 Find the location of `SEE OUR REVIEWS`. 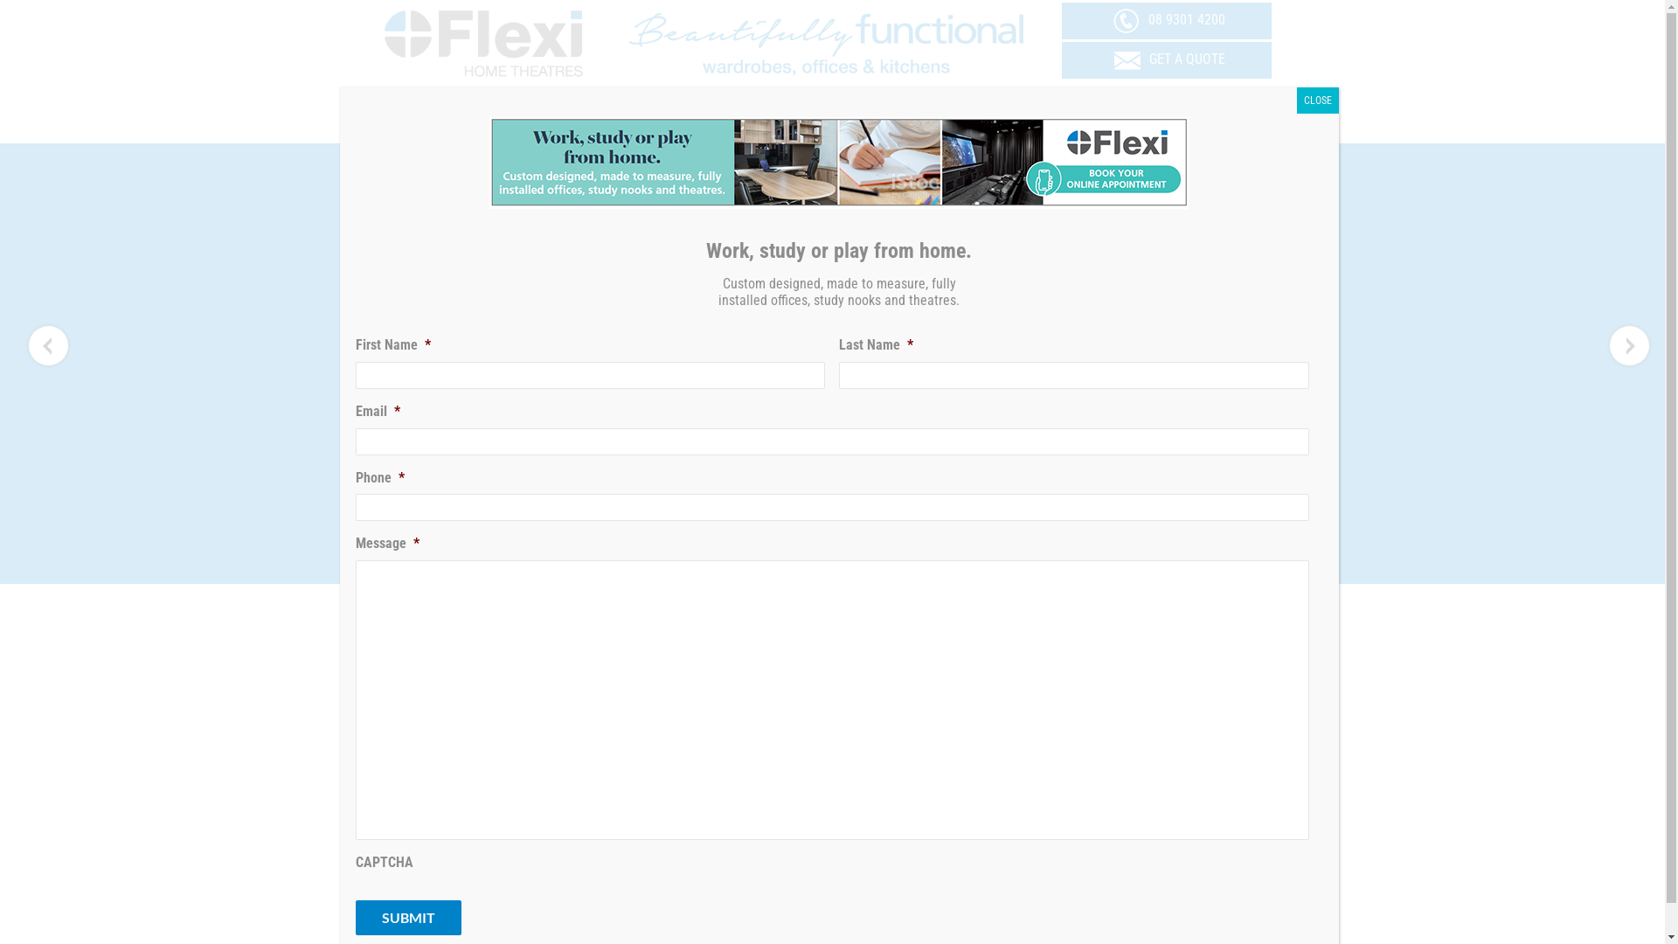

SEE OUR REVIEWS is located at coordinates (485, 117).